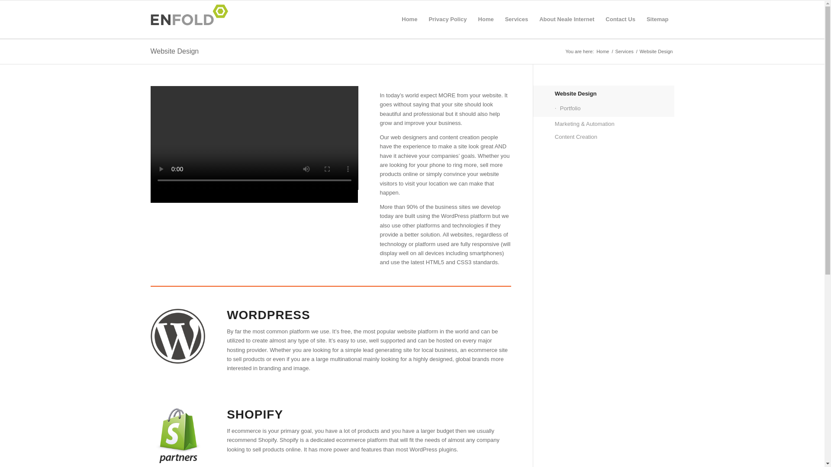 The width and height of the screenshot is (831, 467). What do you see at coordinates (175, 51) in the screenshot?
I see `Permanent Link: Website Design` at bounding box center [175, 51].